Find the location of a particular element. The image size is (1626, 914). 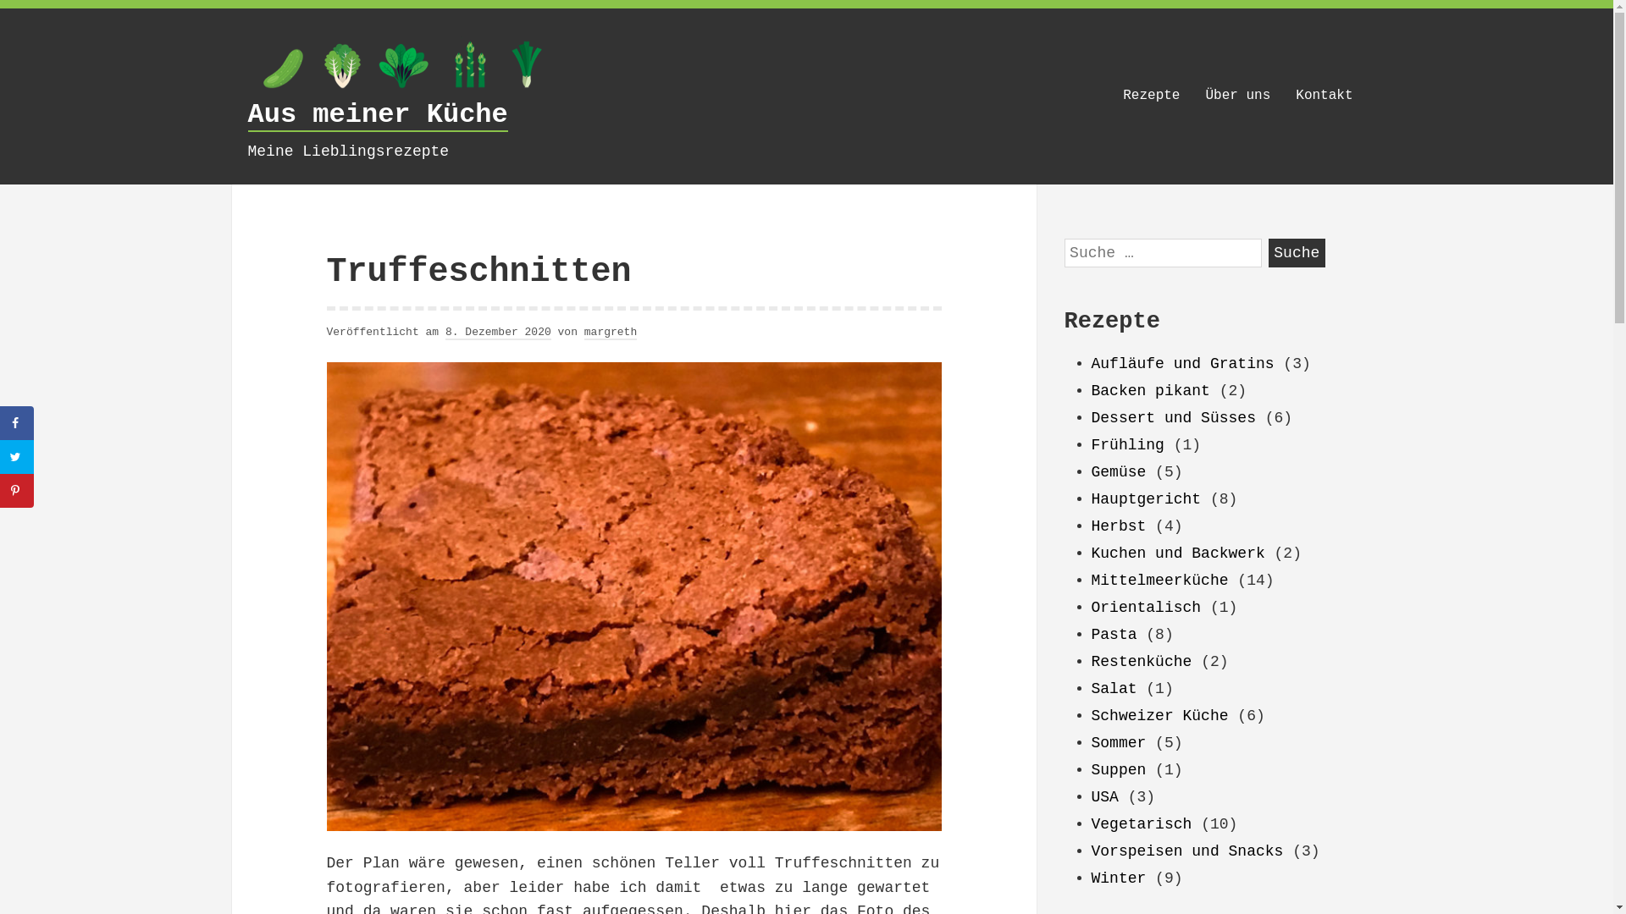

Suppen is located at coordinates (1118, 770).